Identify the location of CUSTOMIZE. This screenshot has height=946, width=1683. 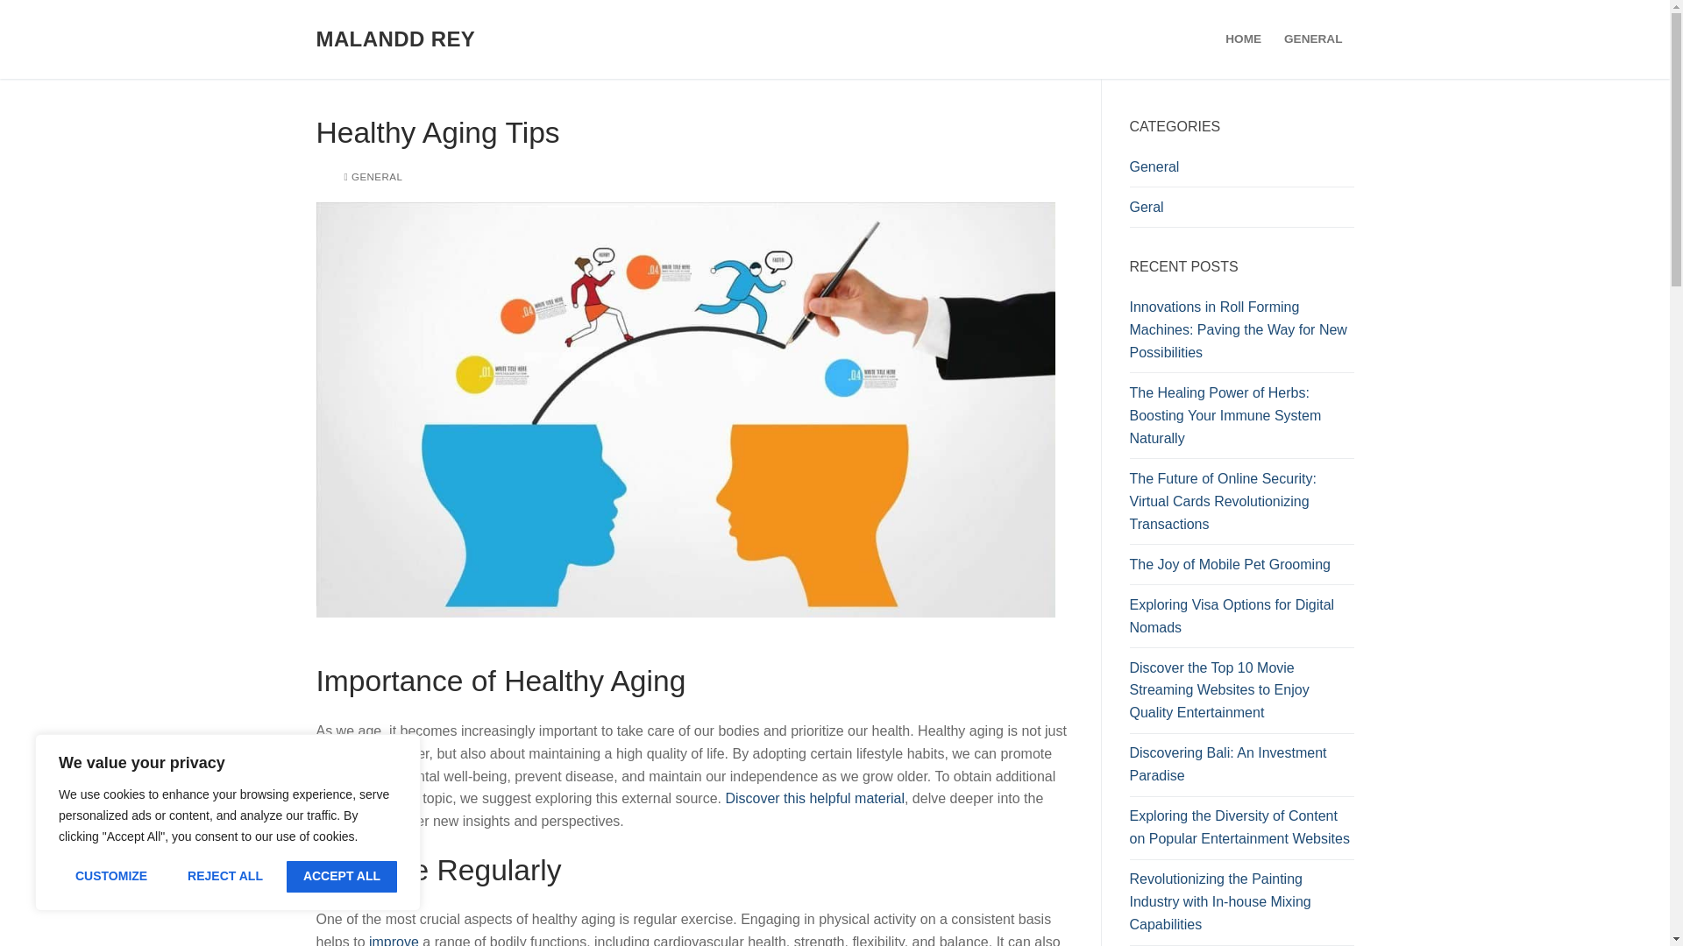
(110, 876).